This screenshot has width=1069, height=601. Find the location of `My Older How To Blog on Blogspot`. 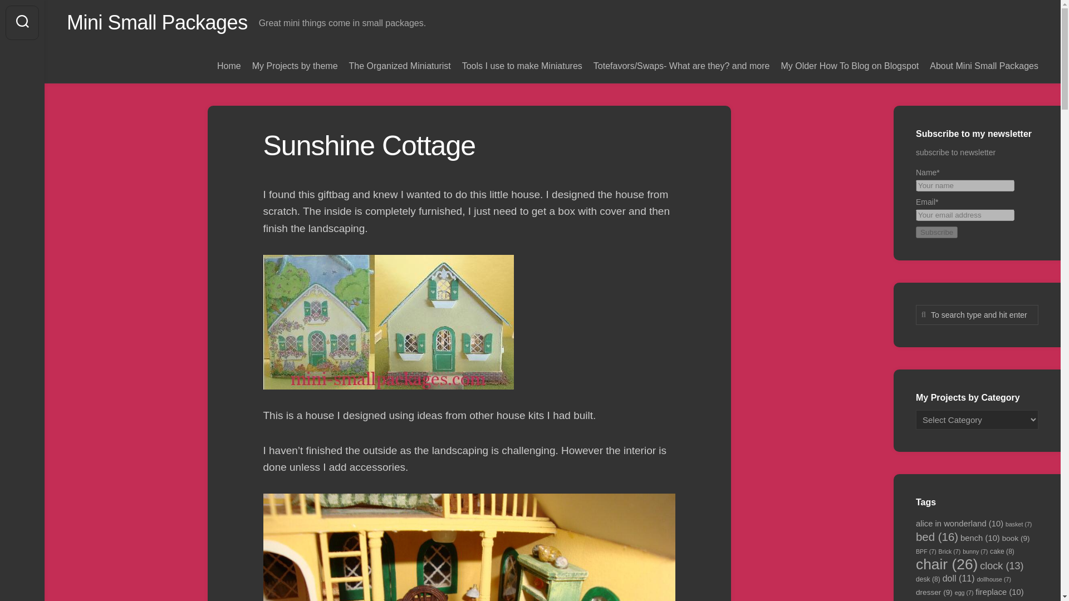

My Older How To Blog on Blogspot is located at coordinates (849, 66).